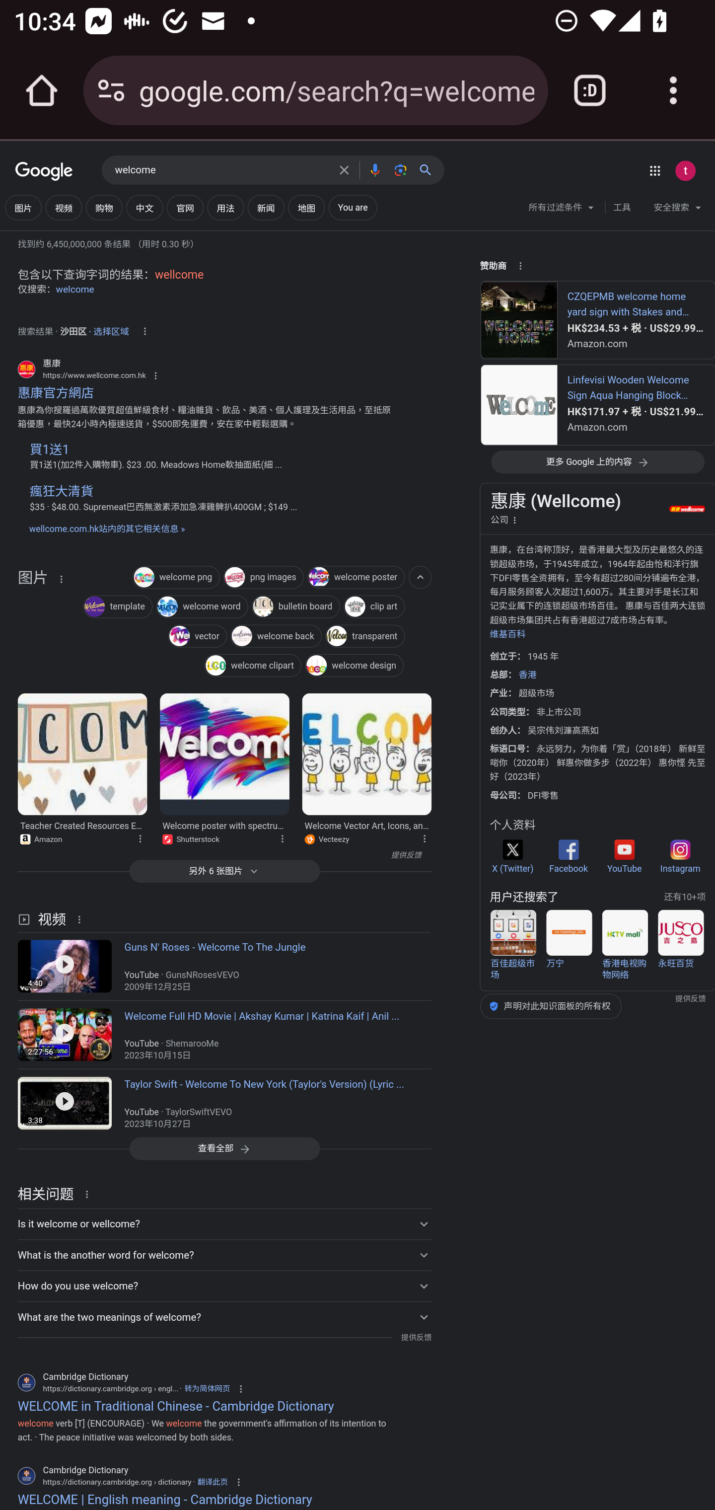  What do you see at coordinates (61, 491) in the screenshot?
I see `瘋狂大清貨` at bounding box center [61, 491].